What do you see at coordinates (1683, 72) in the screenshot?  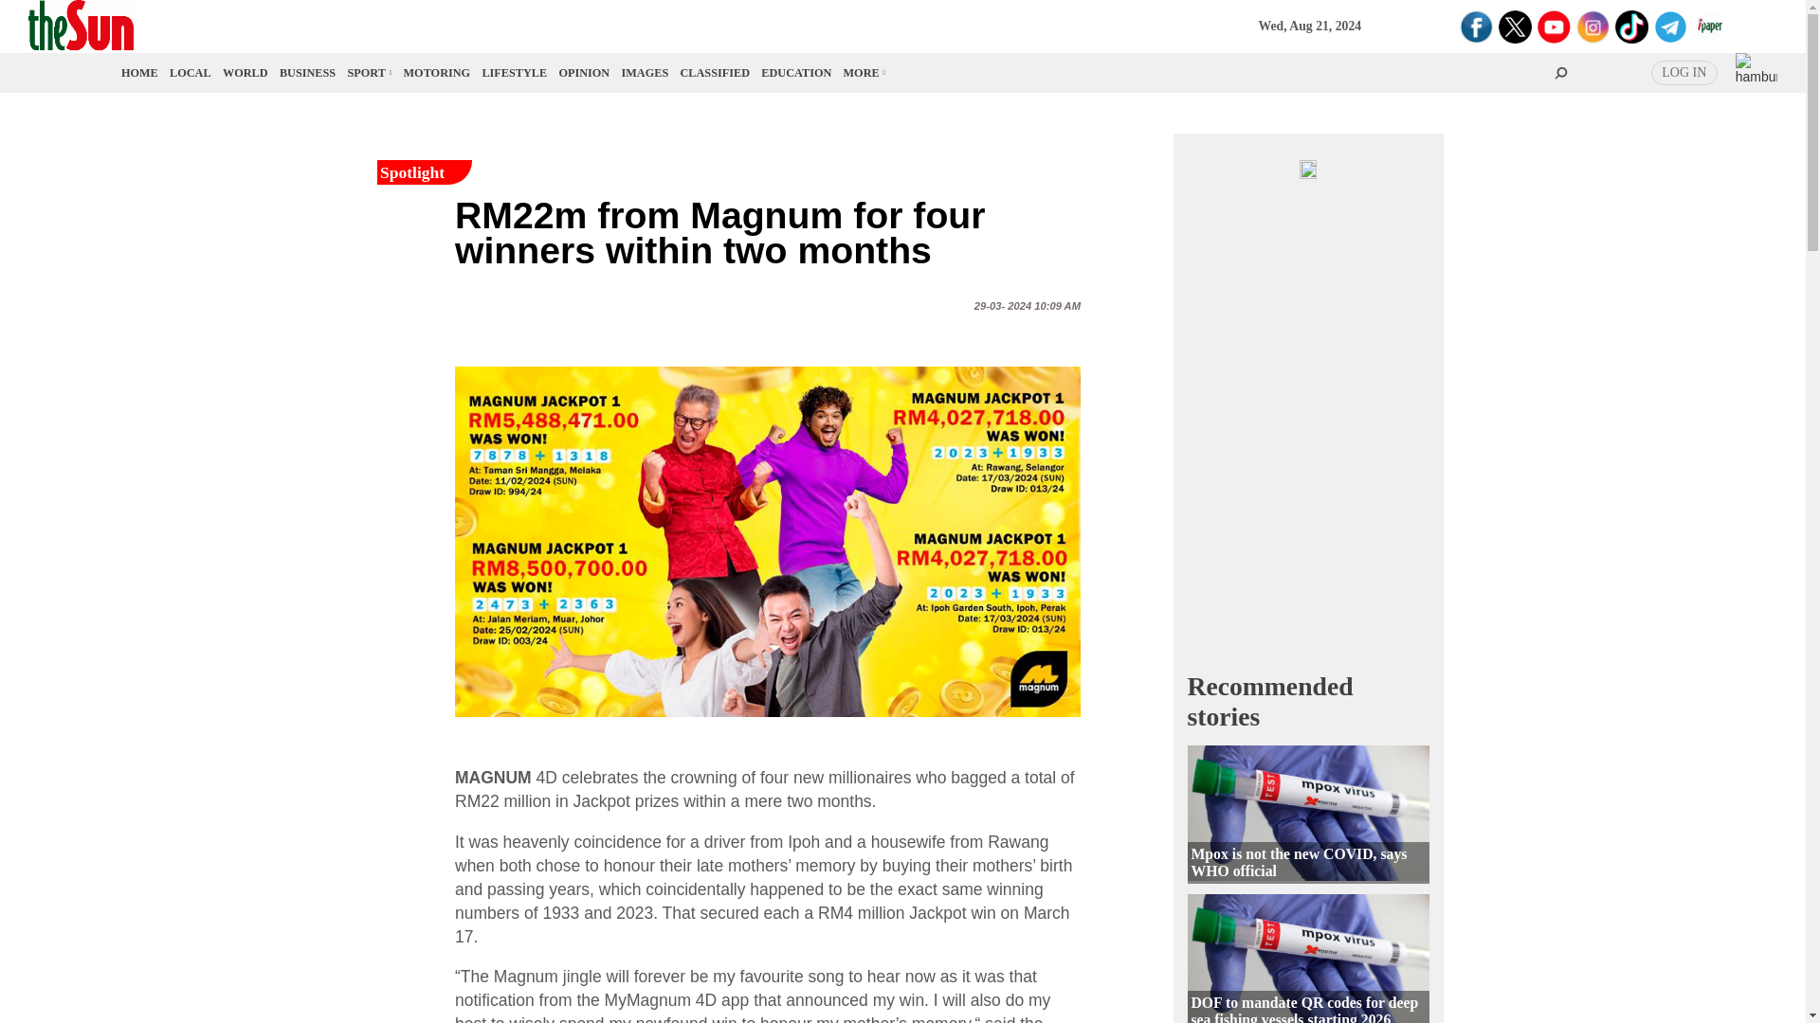 I see `LOG IN` at bounding box center [1683, 72].